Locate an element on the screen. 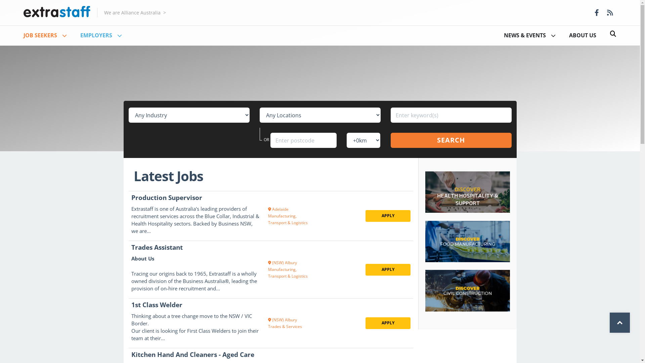  ABOUT US is located at coordinates (583, 36).